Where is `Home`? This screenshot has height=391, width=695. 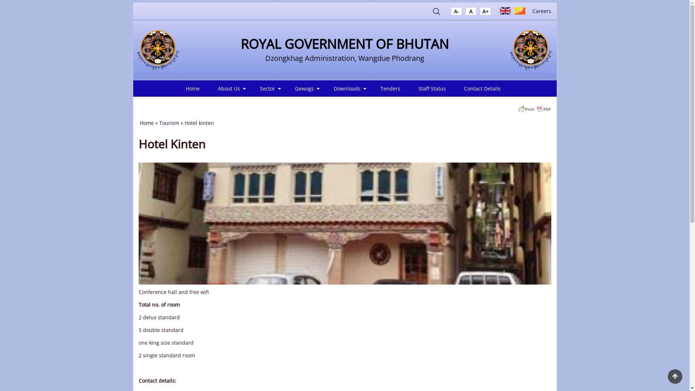
Home is located at coordinates (531, 50).